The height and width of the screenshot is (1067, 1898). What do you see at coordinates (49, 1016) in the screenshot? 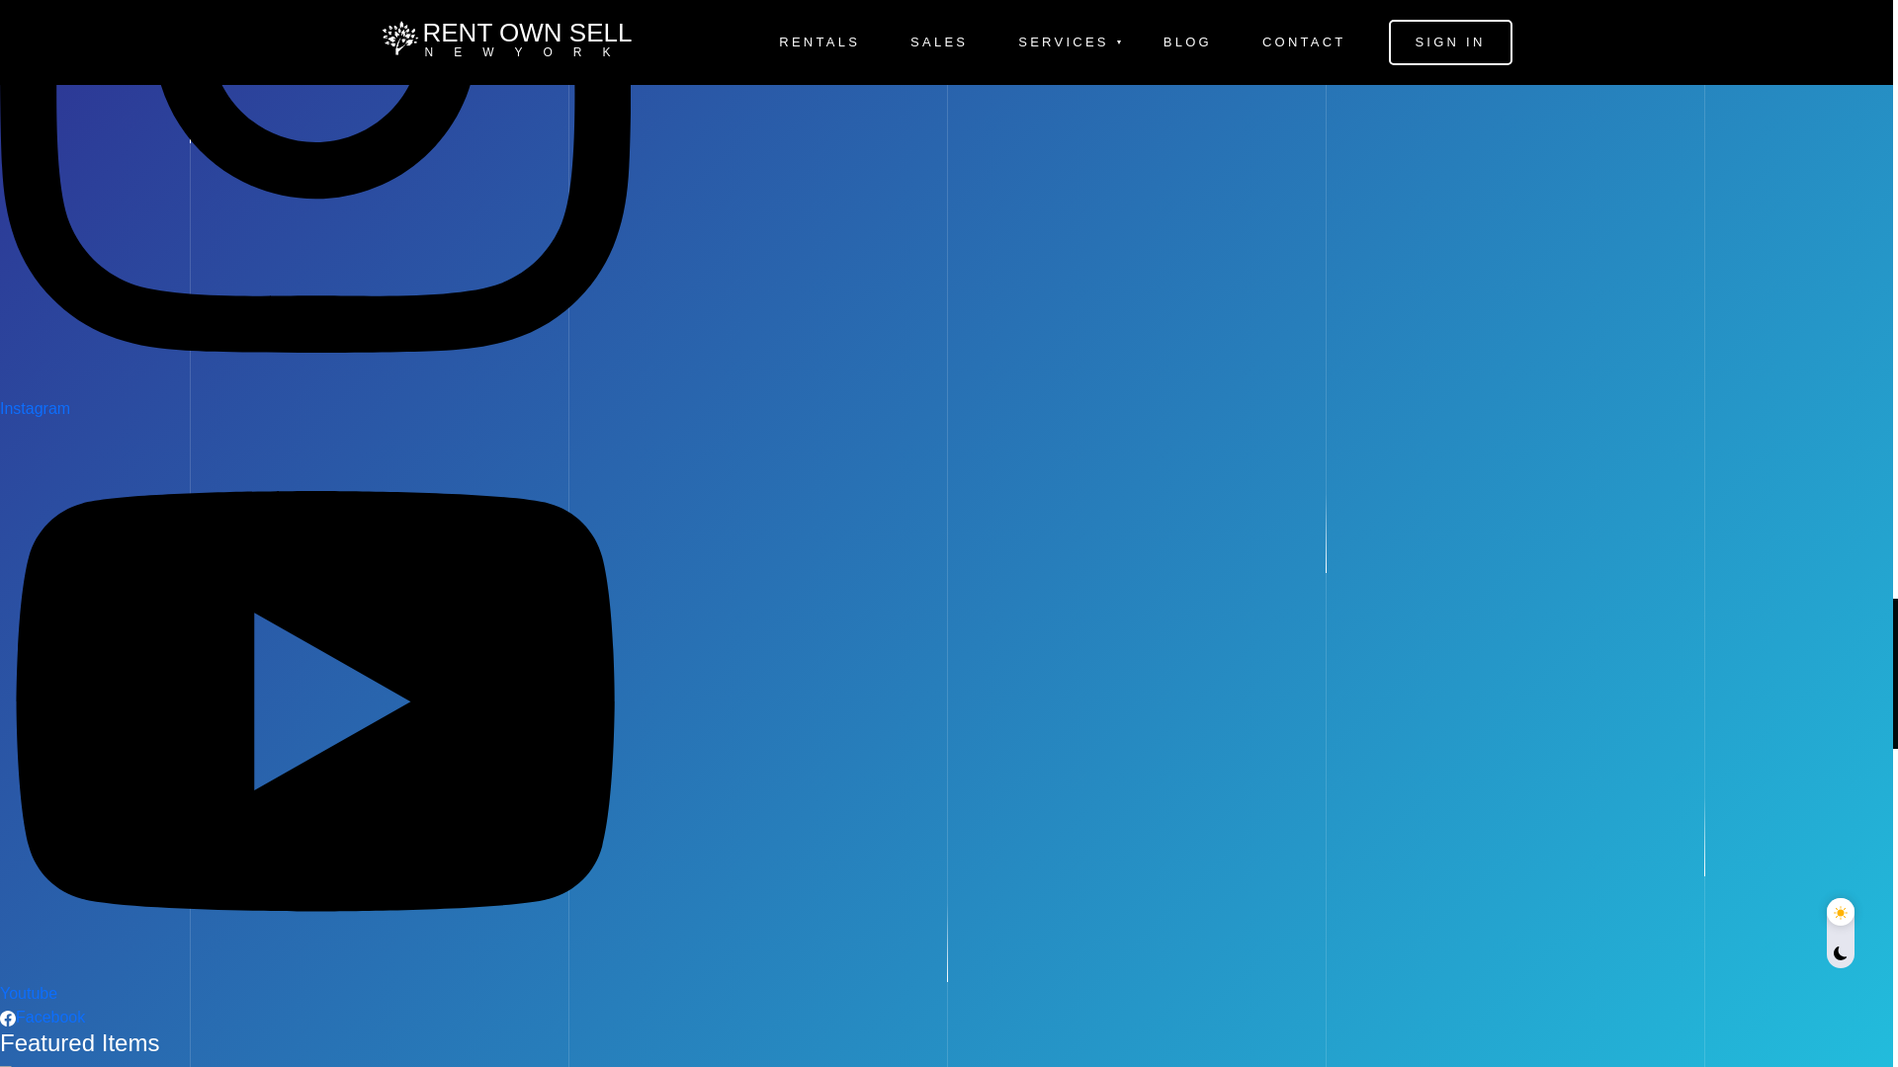
I see `Facebook` at bounding box center [49, 1016].